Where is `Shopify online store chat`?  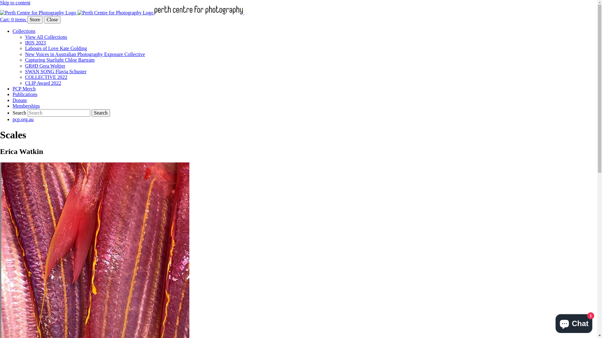 Shopify online store chat is located at coordinates (574, 322).